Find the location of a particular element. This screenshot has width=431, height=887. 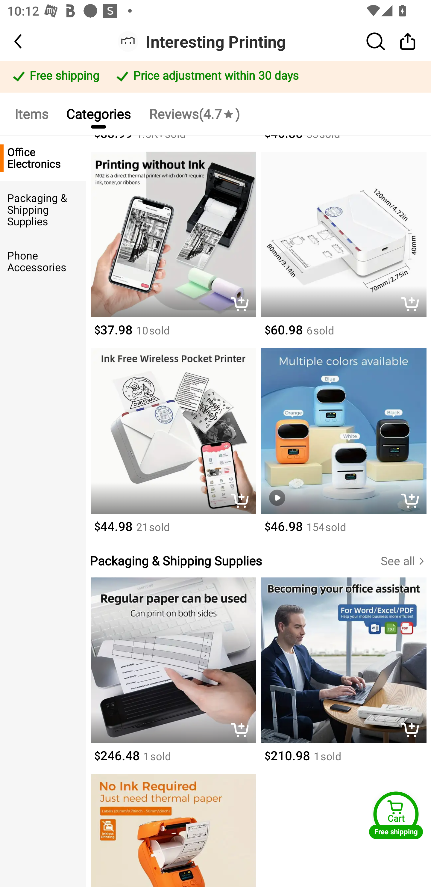

Reviews(4.7 ) is located at coordinates (194, 113).